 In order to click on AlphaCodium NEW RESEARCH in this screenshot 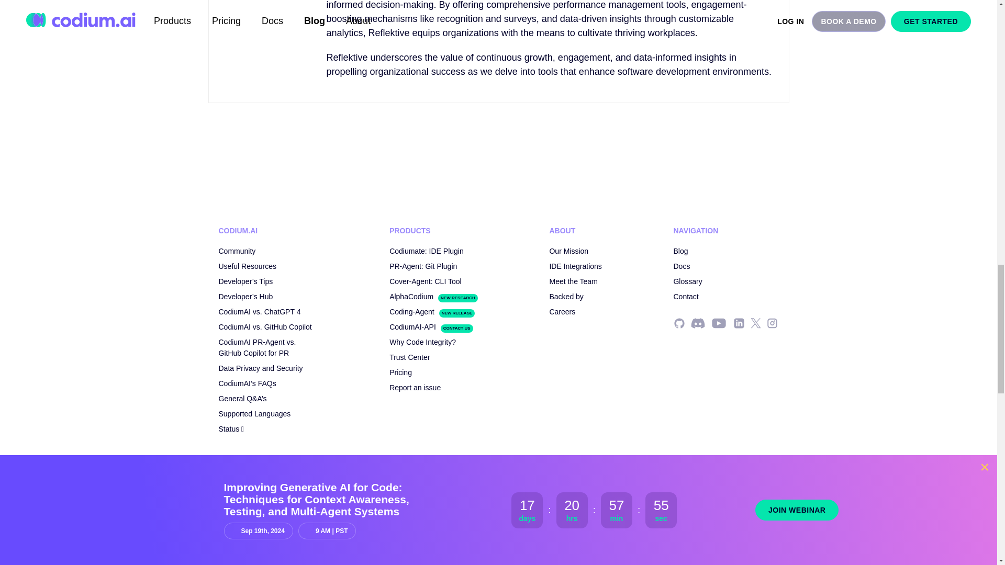, I will do `click(433, 296)`.